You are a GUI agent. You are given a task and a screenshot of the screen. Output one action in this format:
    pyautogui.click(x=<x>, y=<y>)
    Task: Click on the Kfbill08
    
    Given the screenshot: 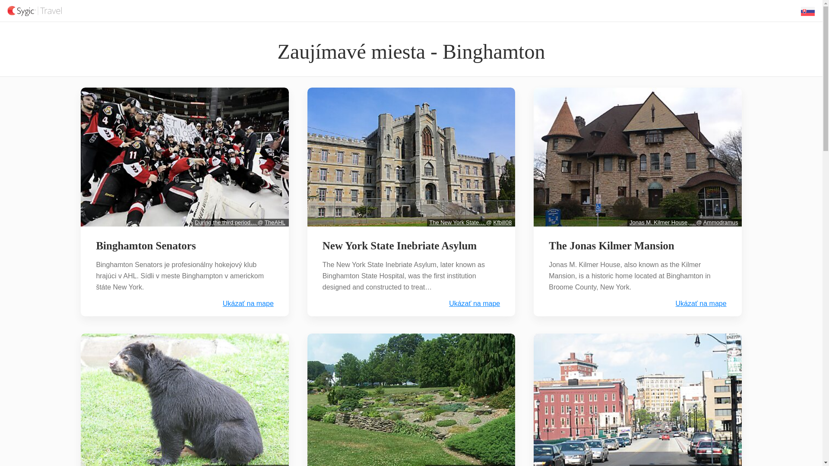 What is the action you would take?
    pyautogui.click(x=503, y=222)
    